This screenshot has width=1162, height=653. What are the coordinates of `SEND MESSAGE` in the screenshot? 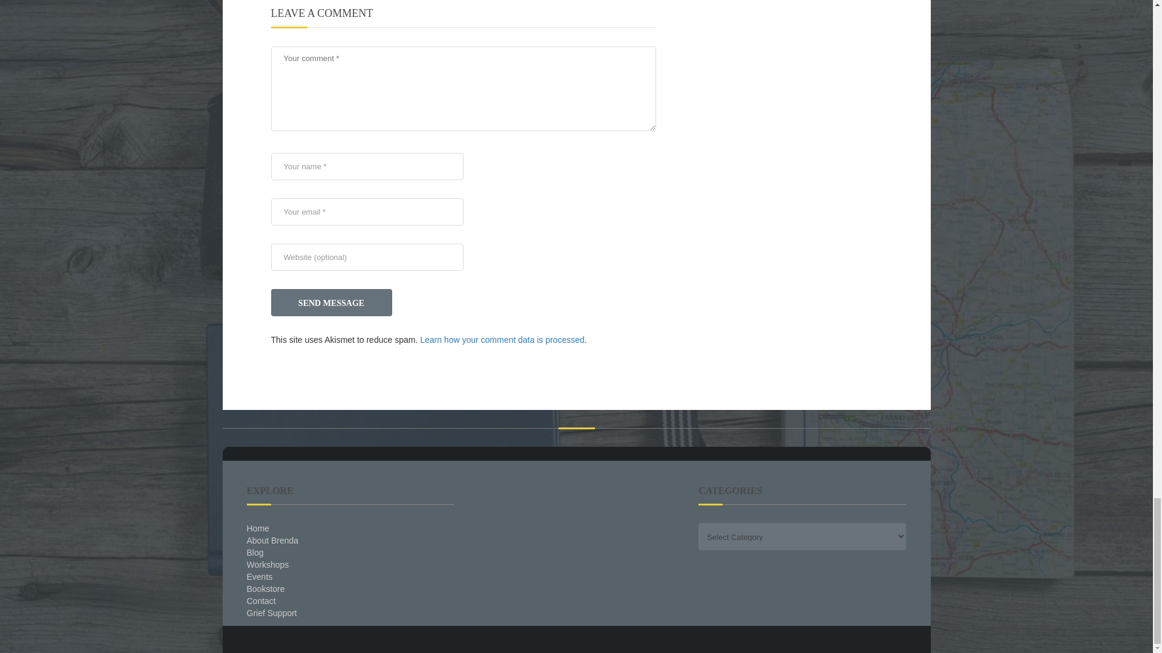 It's located at (332, 302).